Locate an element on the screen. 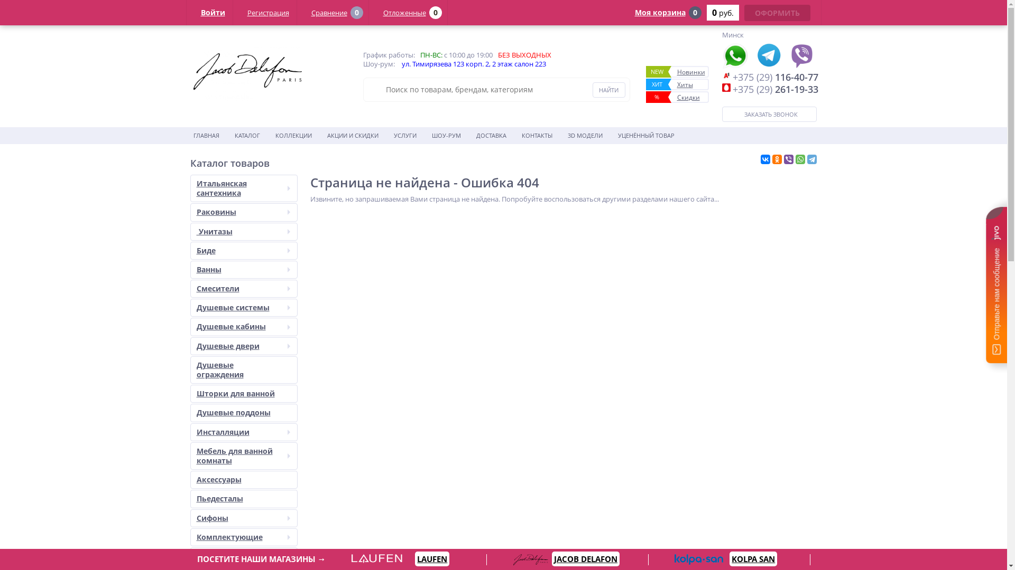  KOLPA SAN is located at coordinates (753, 559).